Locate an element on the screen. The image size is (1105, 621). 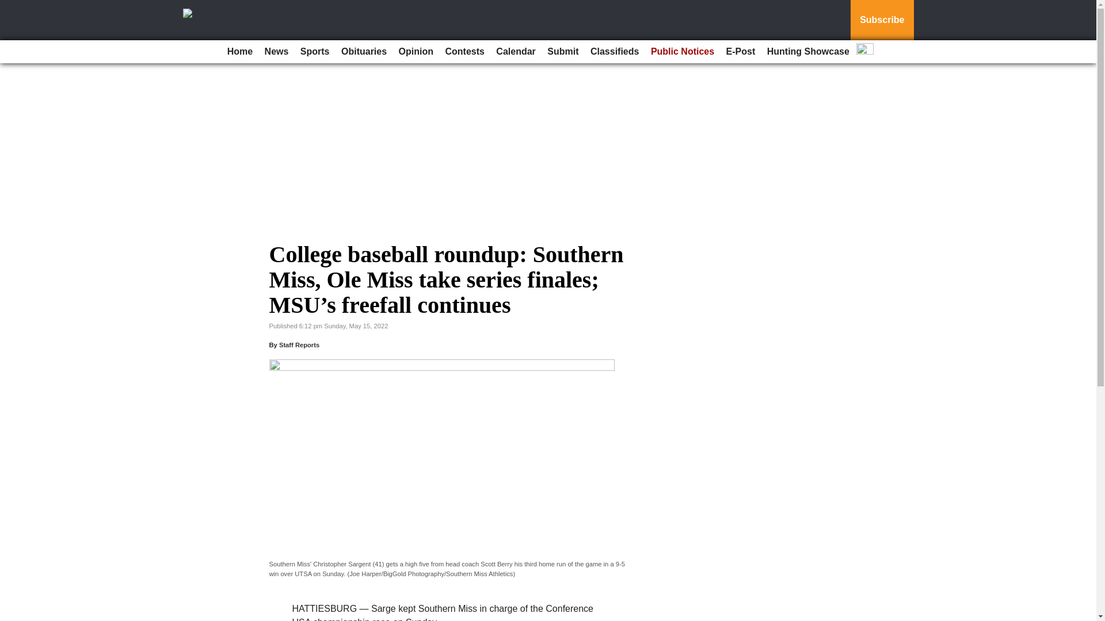
News is located at coordinates (276, 52).